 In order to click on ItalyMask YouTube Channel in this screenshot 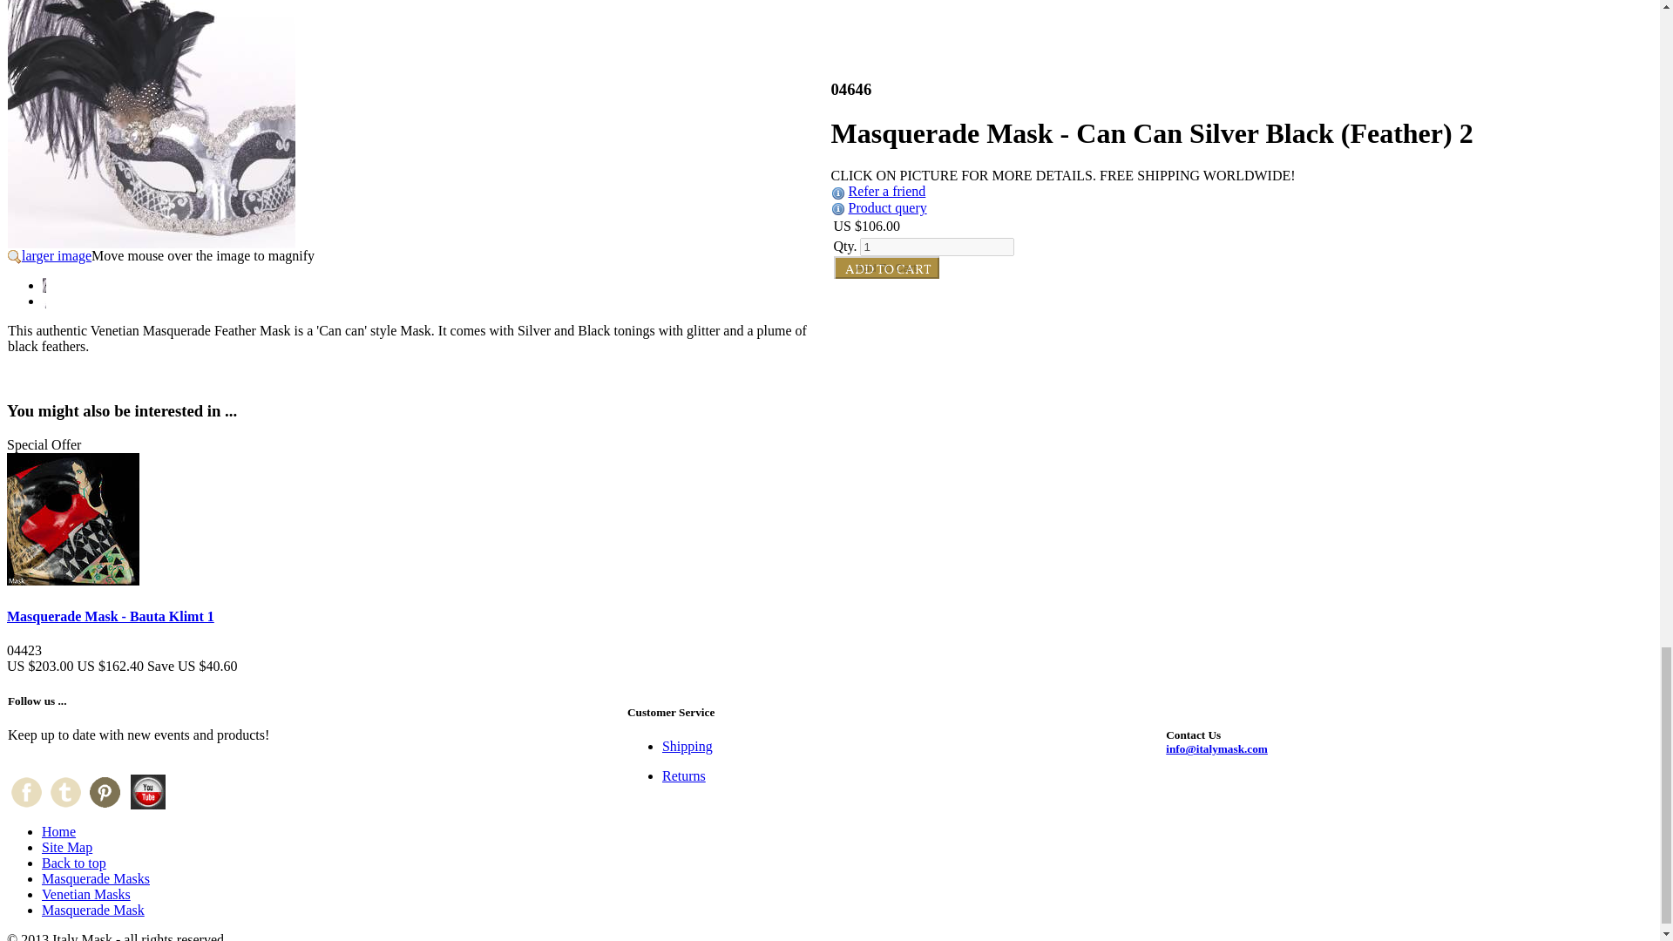, I will do `click(148, 791)`.